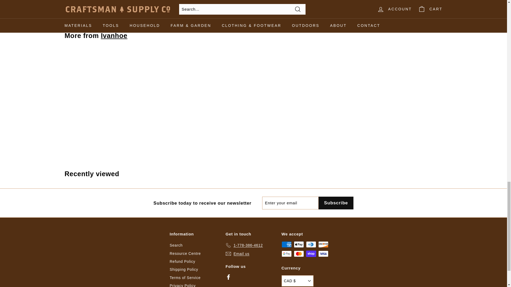 The image size is (511, 287). I want to click on Mastercard, so click(299, 254).